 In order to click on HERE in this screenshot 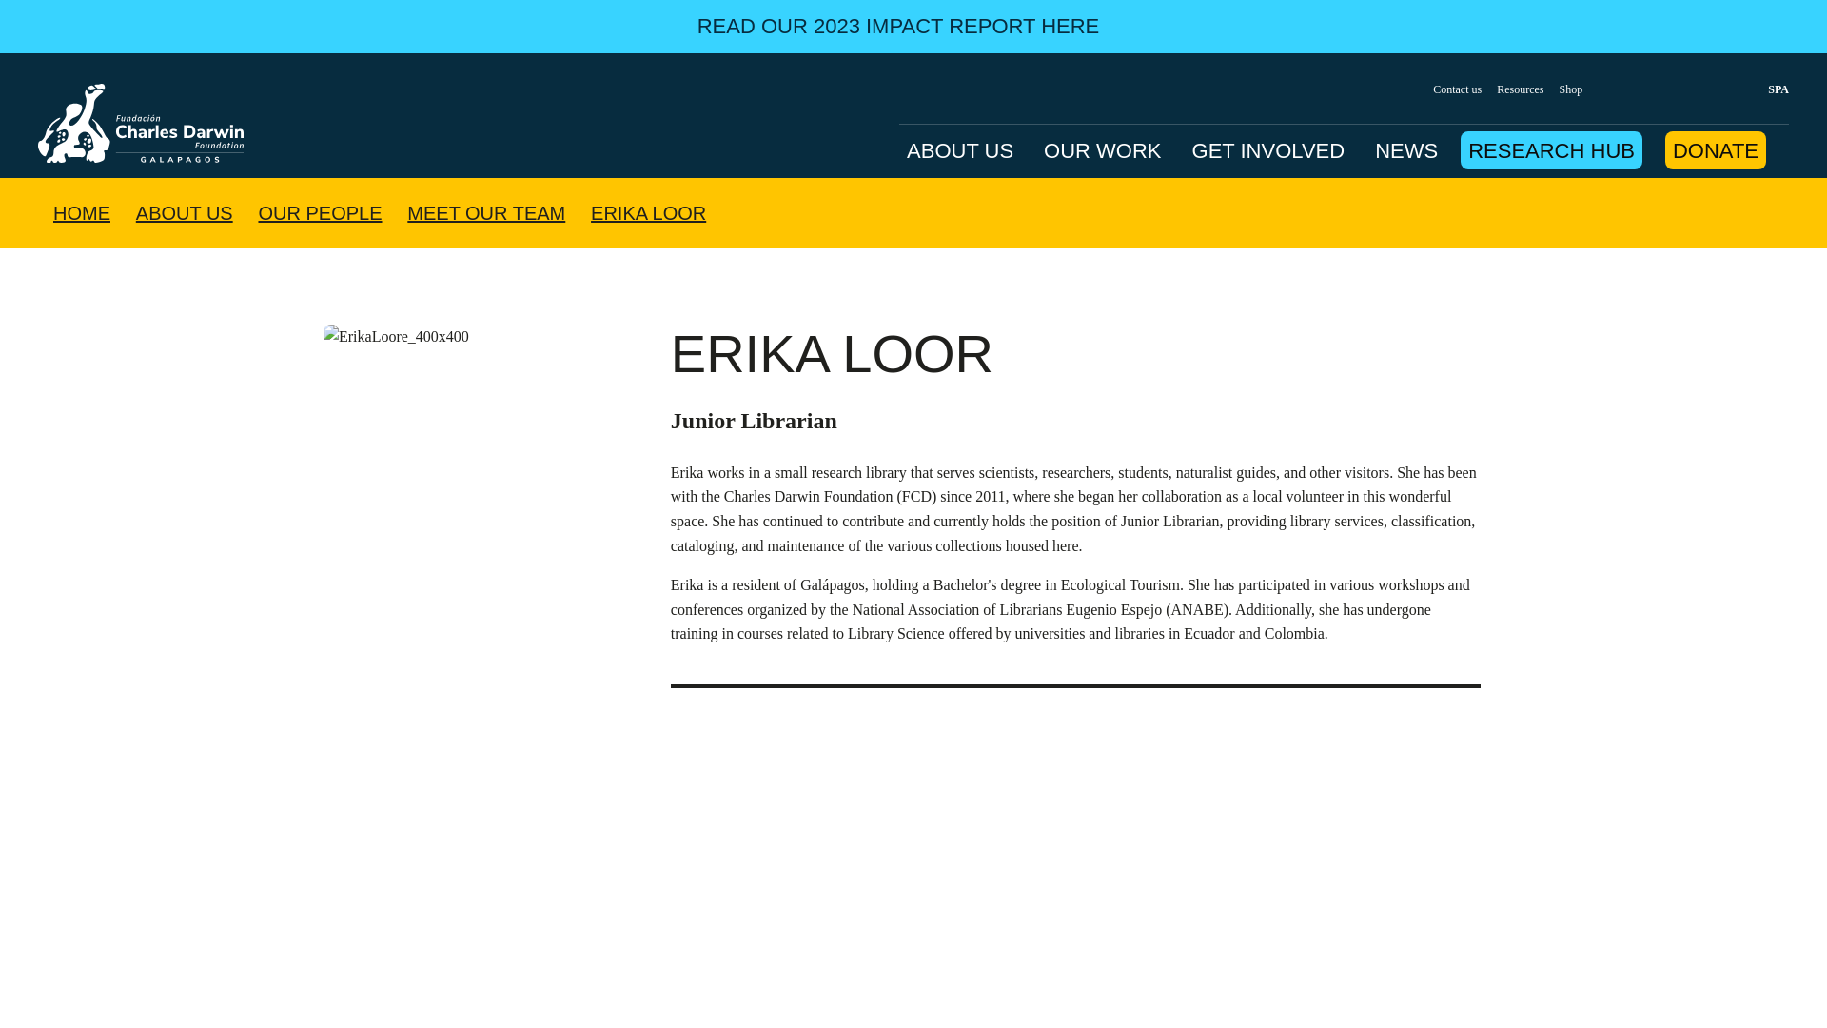, I will do `click(1070, 26)`.